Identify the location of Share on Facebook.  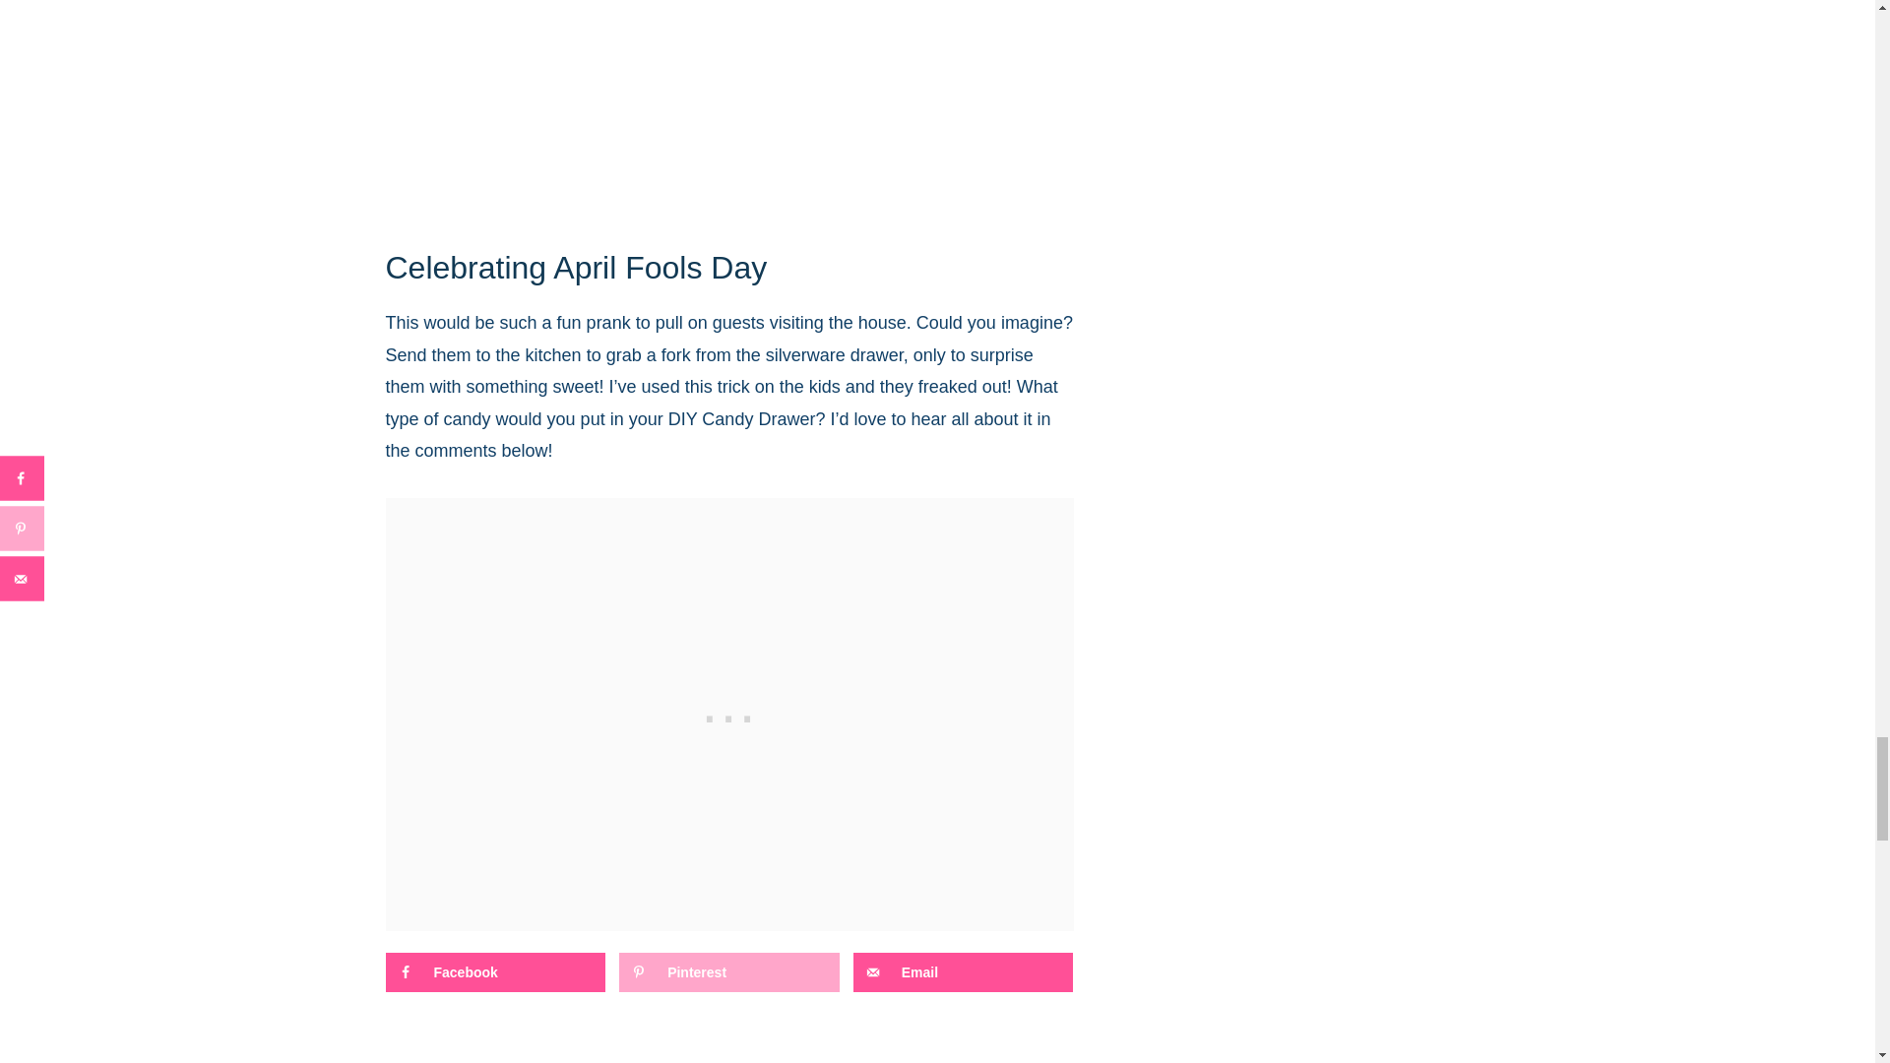
(496, 971).